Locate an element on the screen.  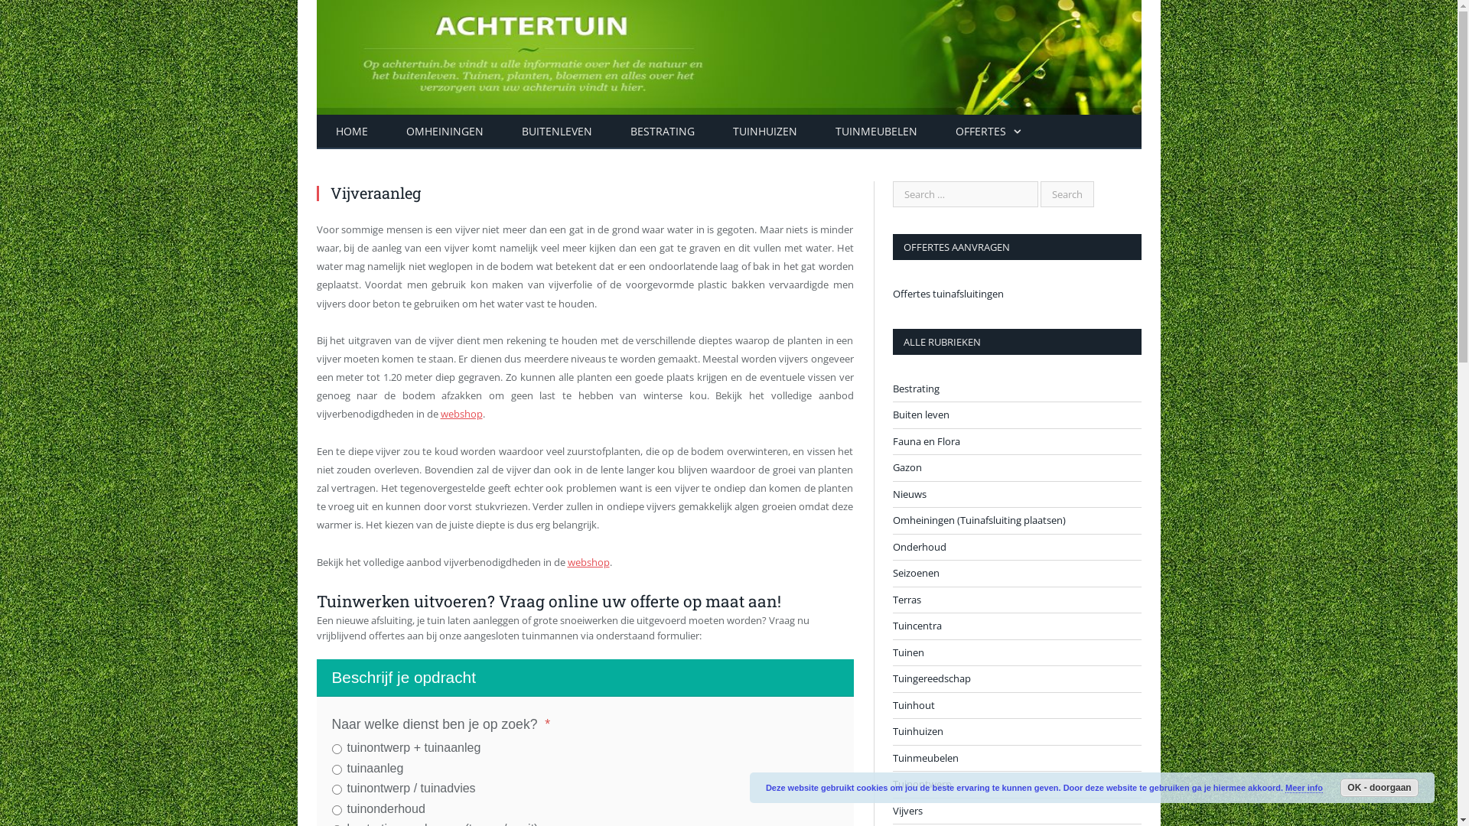
Bestrating is located at coordinates (915, 389).